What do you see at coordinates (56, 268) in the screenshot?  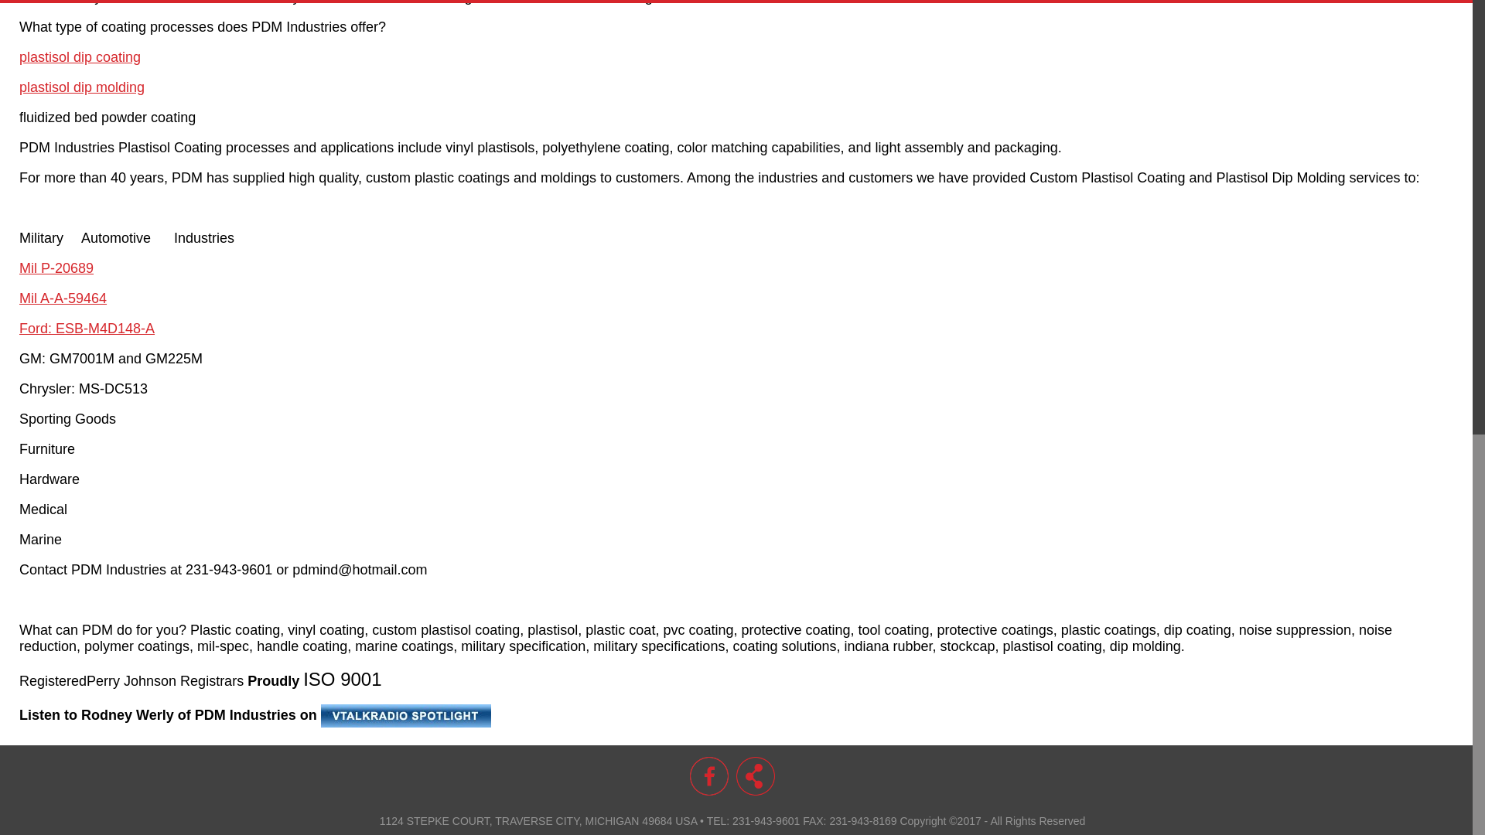 I see `Mil P-20689` at bounding box center [56, 268].